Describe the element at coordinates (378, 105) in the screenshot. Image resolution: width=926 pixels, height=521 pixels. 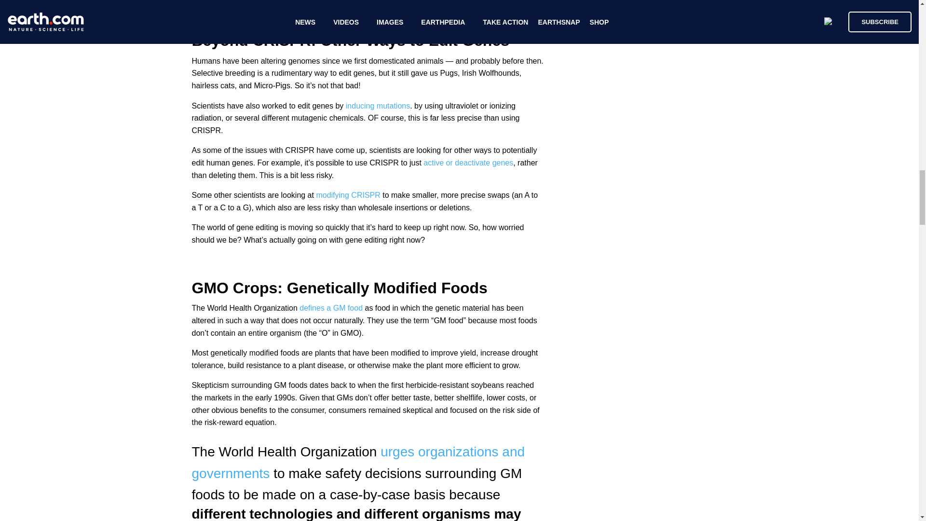
I see `inducing mutations` at that location.